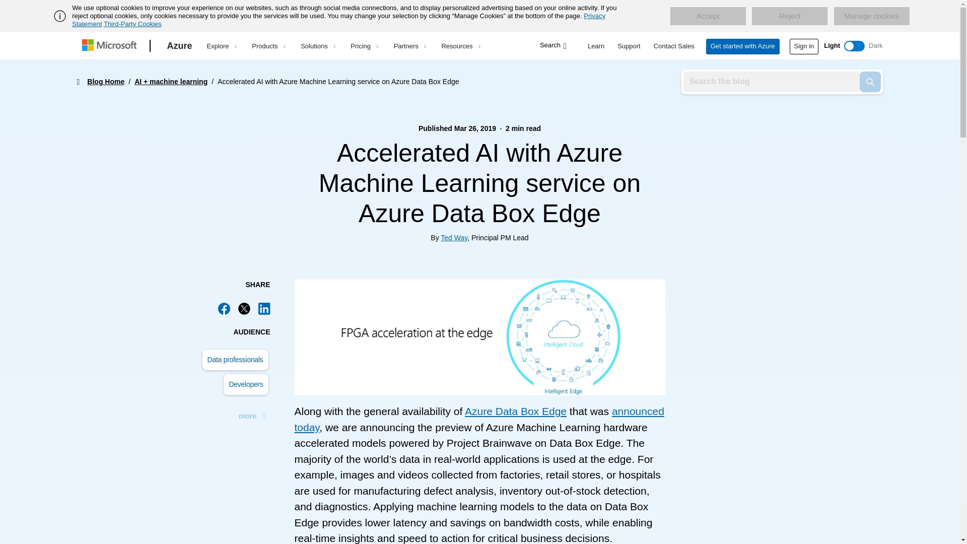 The height and width of the screenshot is (544, 967). Describe the element at coordinates (268, 46) in the screenshot. I see `Products` at that location.